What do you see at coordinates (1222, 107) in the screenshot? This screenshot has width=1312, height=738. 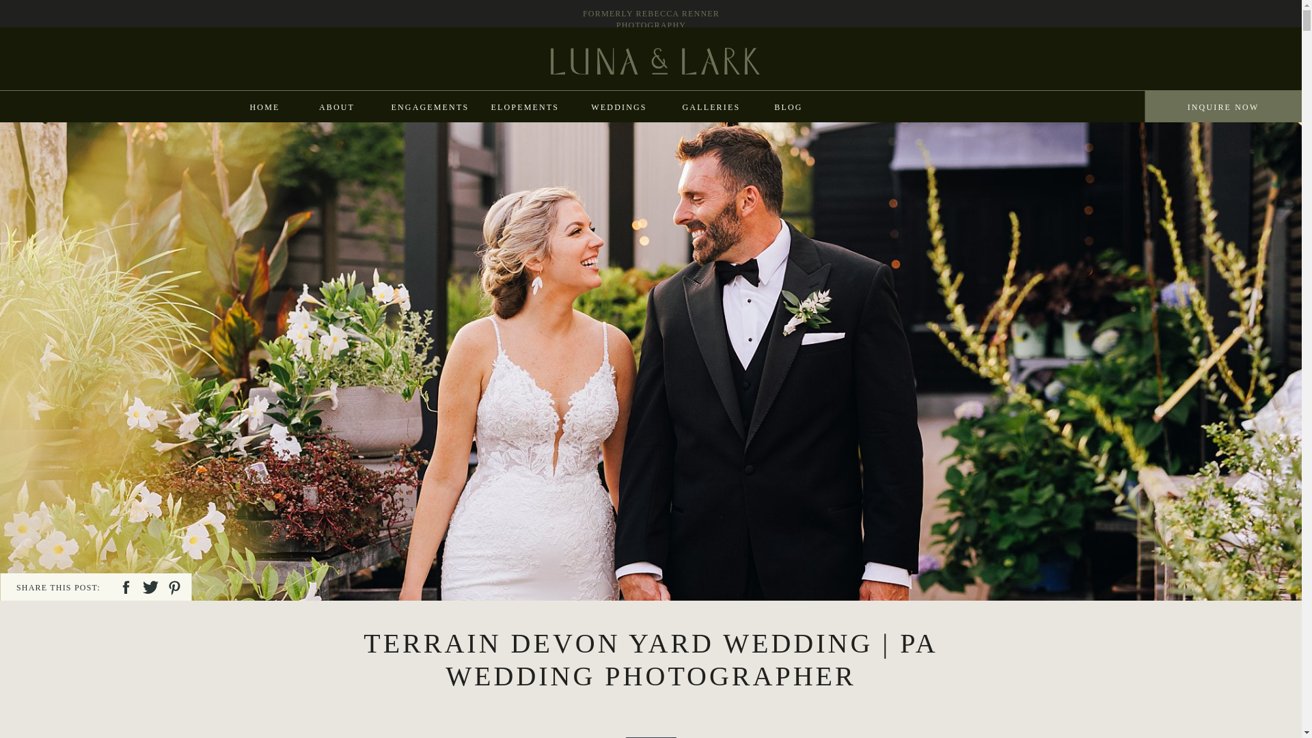 I see `INQUIRE NOW` at bounding box center [1222, 107].